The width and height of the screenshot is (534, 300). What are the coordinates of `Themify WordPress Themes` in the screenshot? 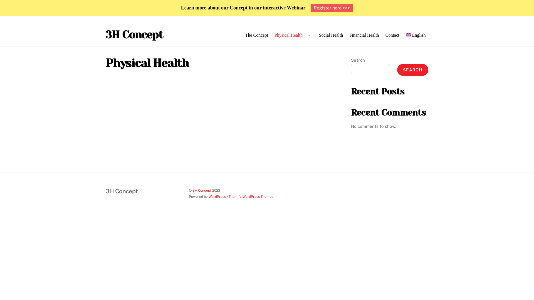 It's located at (251, 197).